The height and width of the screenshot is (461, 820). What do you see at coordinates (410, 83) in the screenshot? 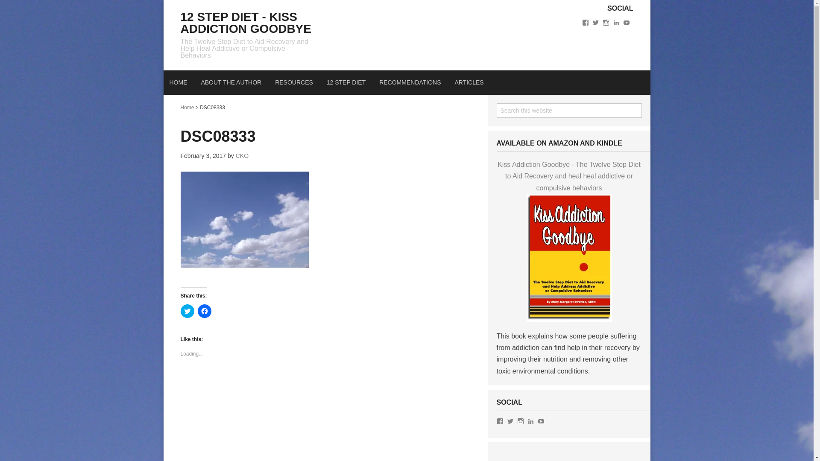
I see `RECOMMENDATIONS` at bounding box center [410, 83].